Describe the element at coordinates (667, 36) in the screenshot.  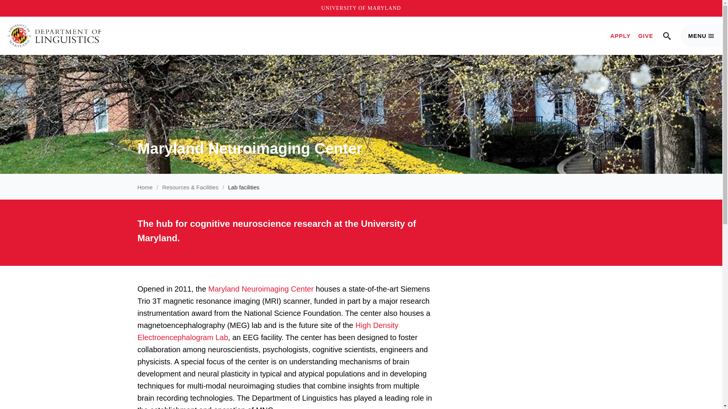
I see `TRIGGER SEARCH` at that location.